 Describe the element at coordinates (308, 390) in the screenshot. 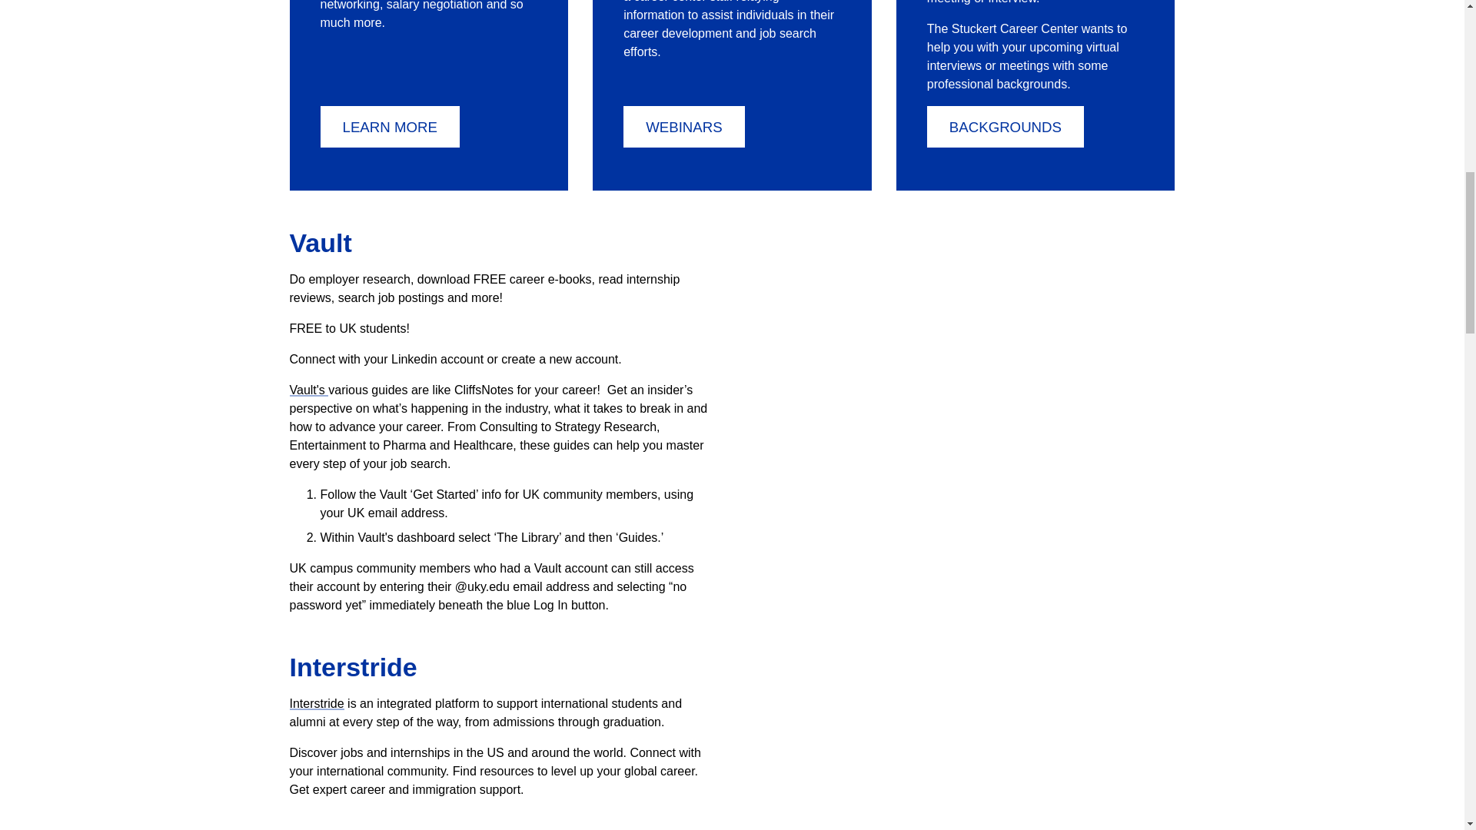

I see `Vault's ` at that location.